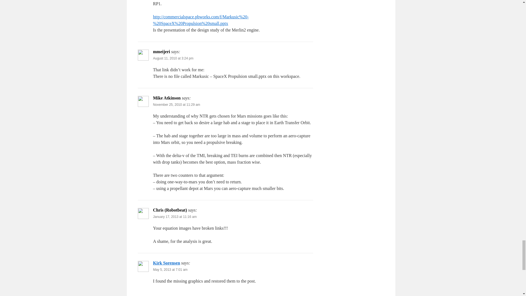 This screenshot has height=296, width=526. I want to click on August 11, 2010 at 3:24 pm, so click(173, 58).